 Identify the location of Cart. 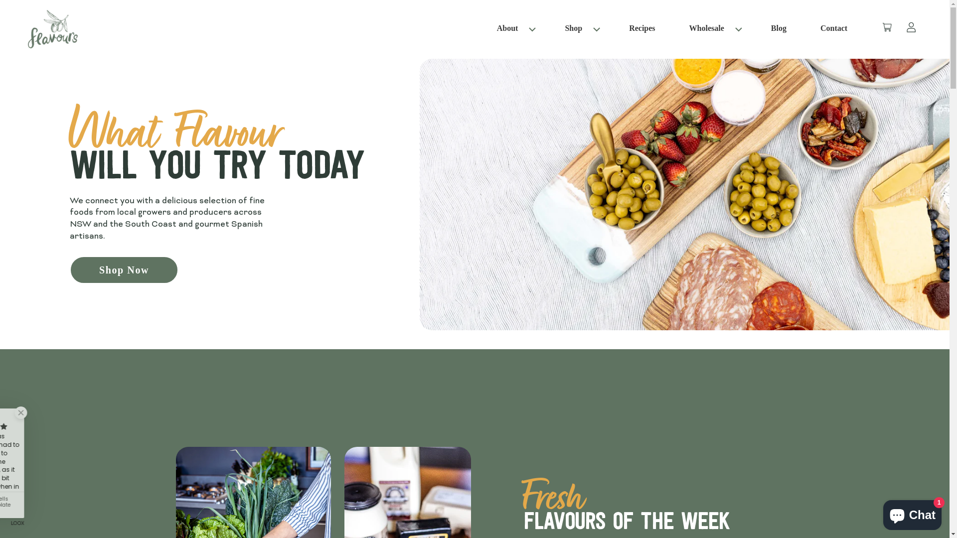
(879, 29).